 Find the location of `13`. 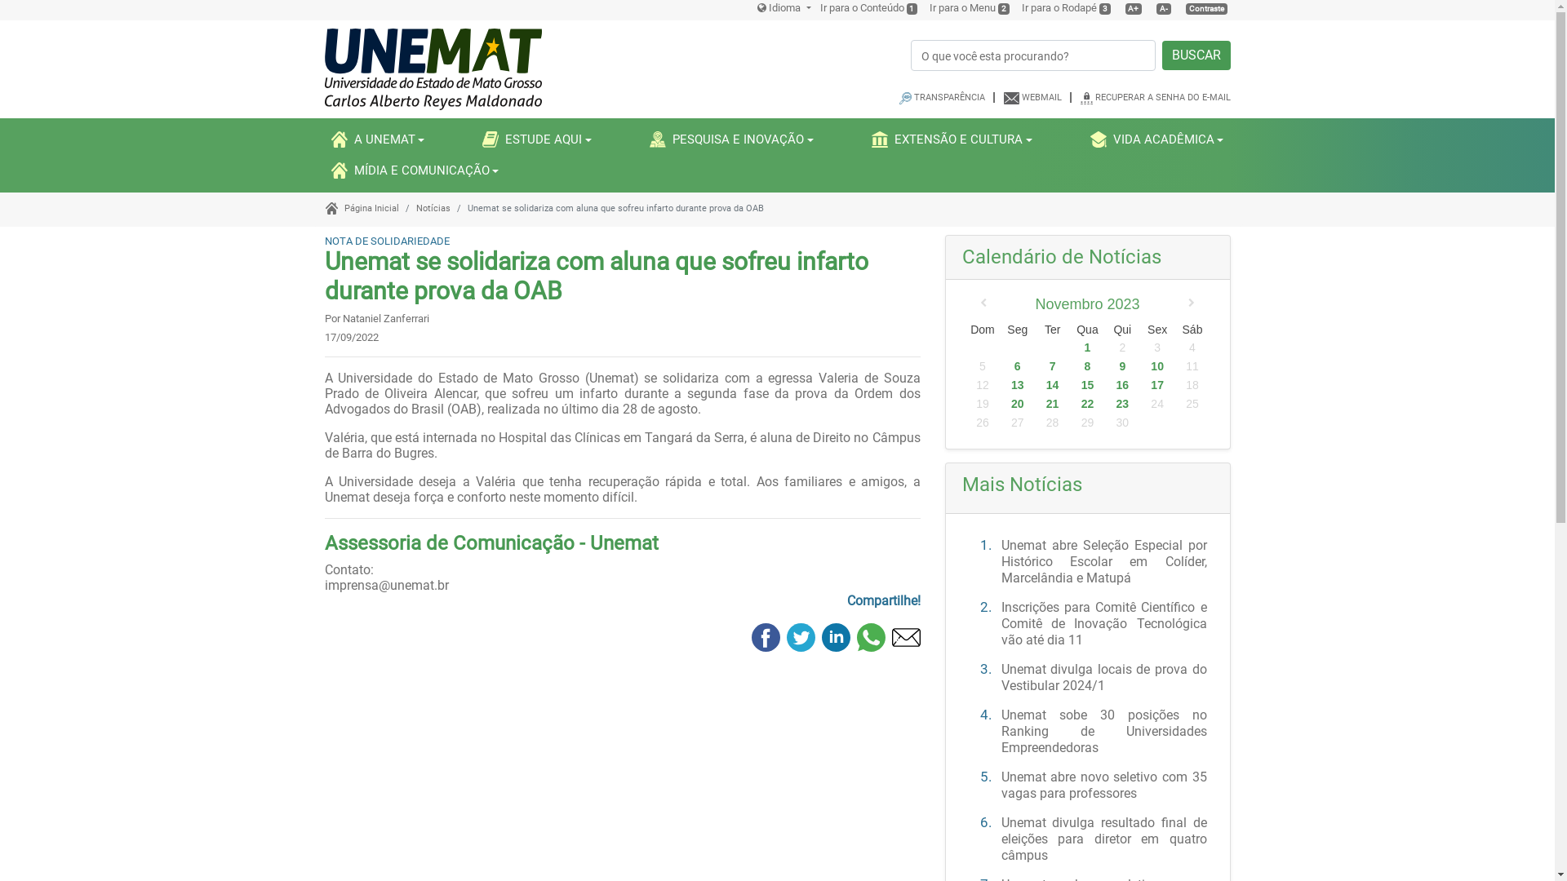

13 is located at coordinates (1017, 385).